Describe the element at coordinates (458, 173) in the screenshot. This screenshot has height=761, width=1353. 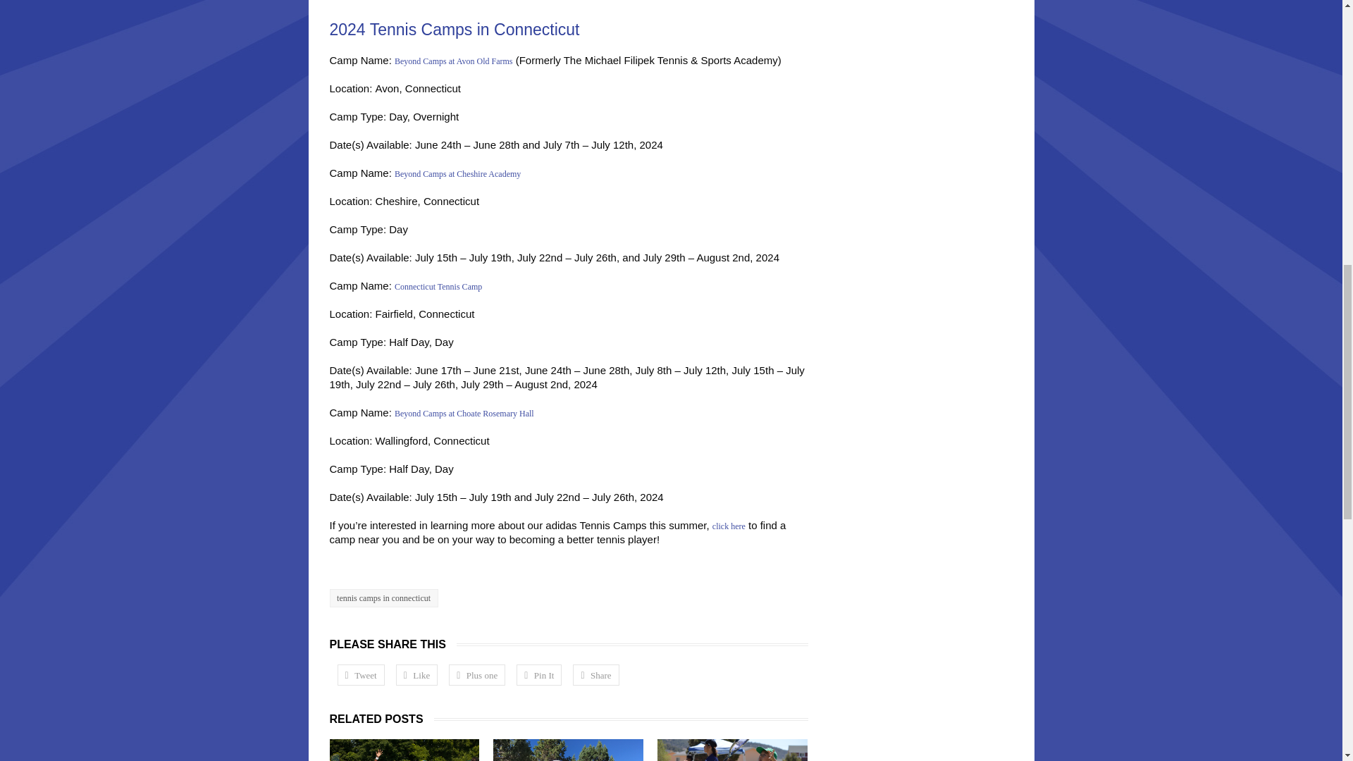
I see `Beyond Camps at Cheshire Academy` at that location.